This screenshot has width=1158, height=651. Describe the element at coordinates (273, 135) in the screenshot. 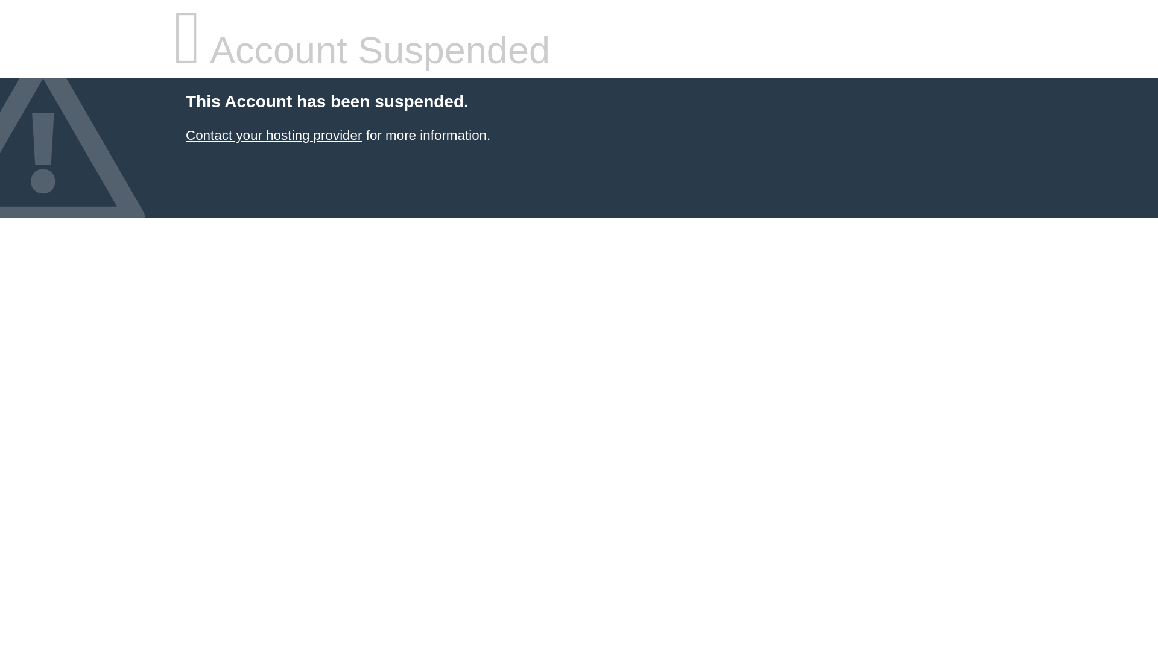

I see `Contact your hosting provider` at that location.